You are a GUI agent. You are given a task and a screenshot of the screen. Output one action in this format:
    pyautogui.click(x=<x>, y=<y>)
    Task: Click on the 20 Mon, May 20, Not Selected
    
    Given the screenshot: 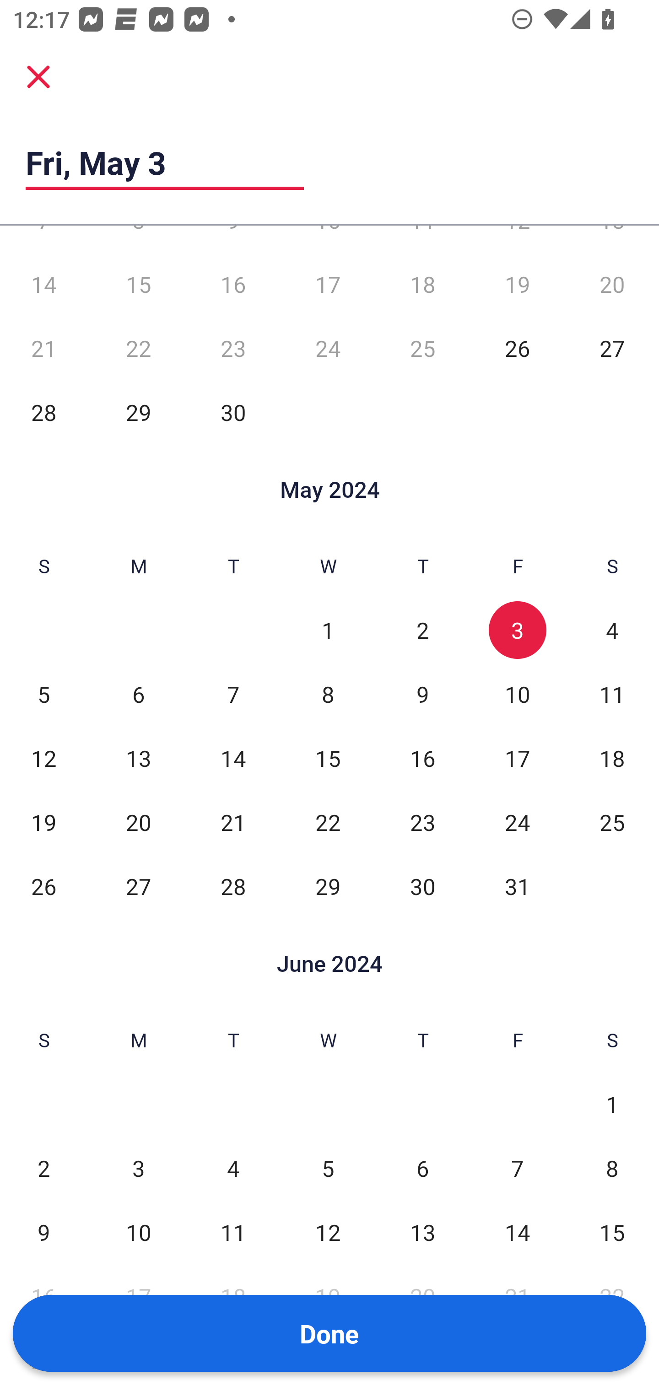 What is the action you would take?
    pyautogui.click(x=138, y=822)
    